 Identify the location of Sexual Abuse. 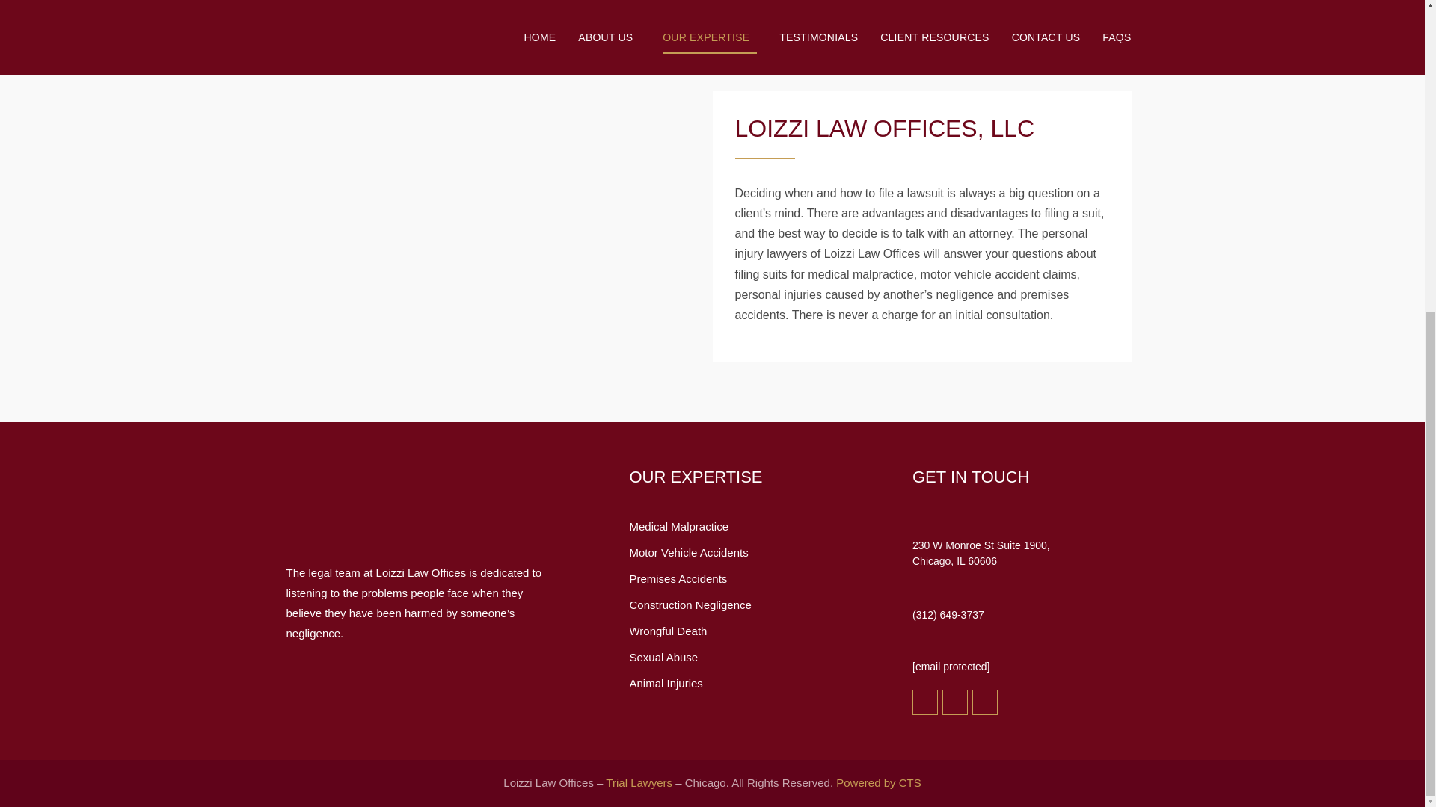
(663, 657).